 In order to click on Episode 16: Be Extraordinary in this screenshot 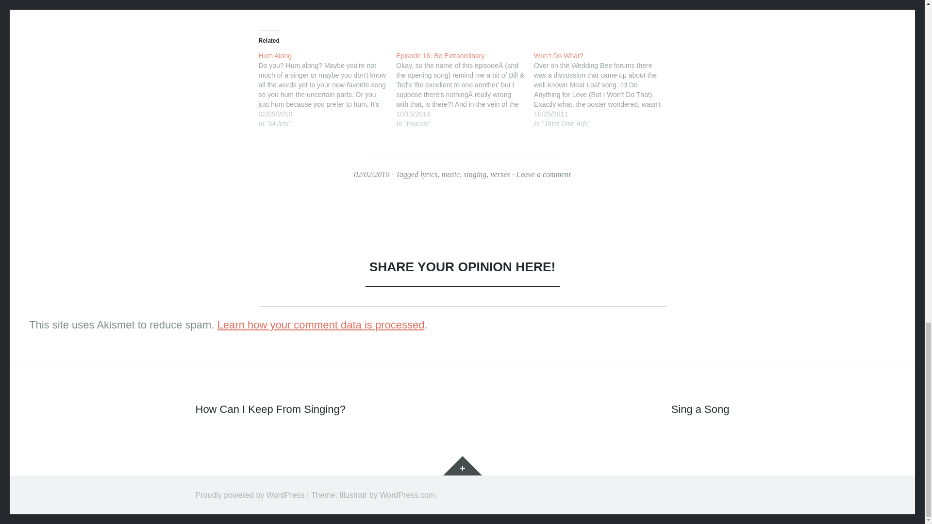, I will do `click(465, 89)`.